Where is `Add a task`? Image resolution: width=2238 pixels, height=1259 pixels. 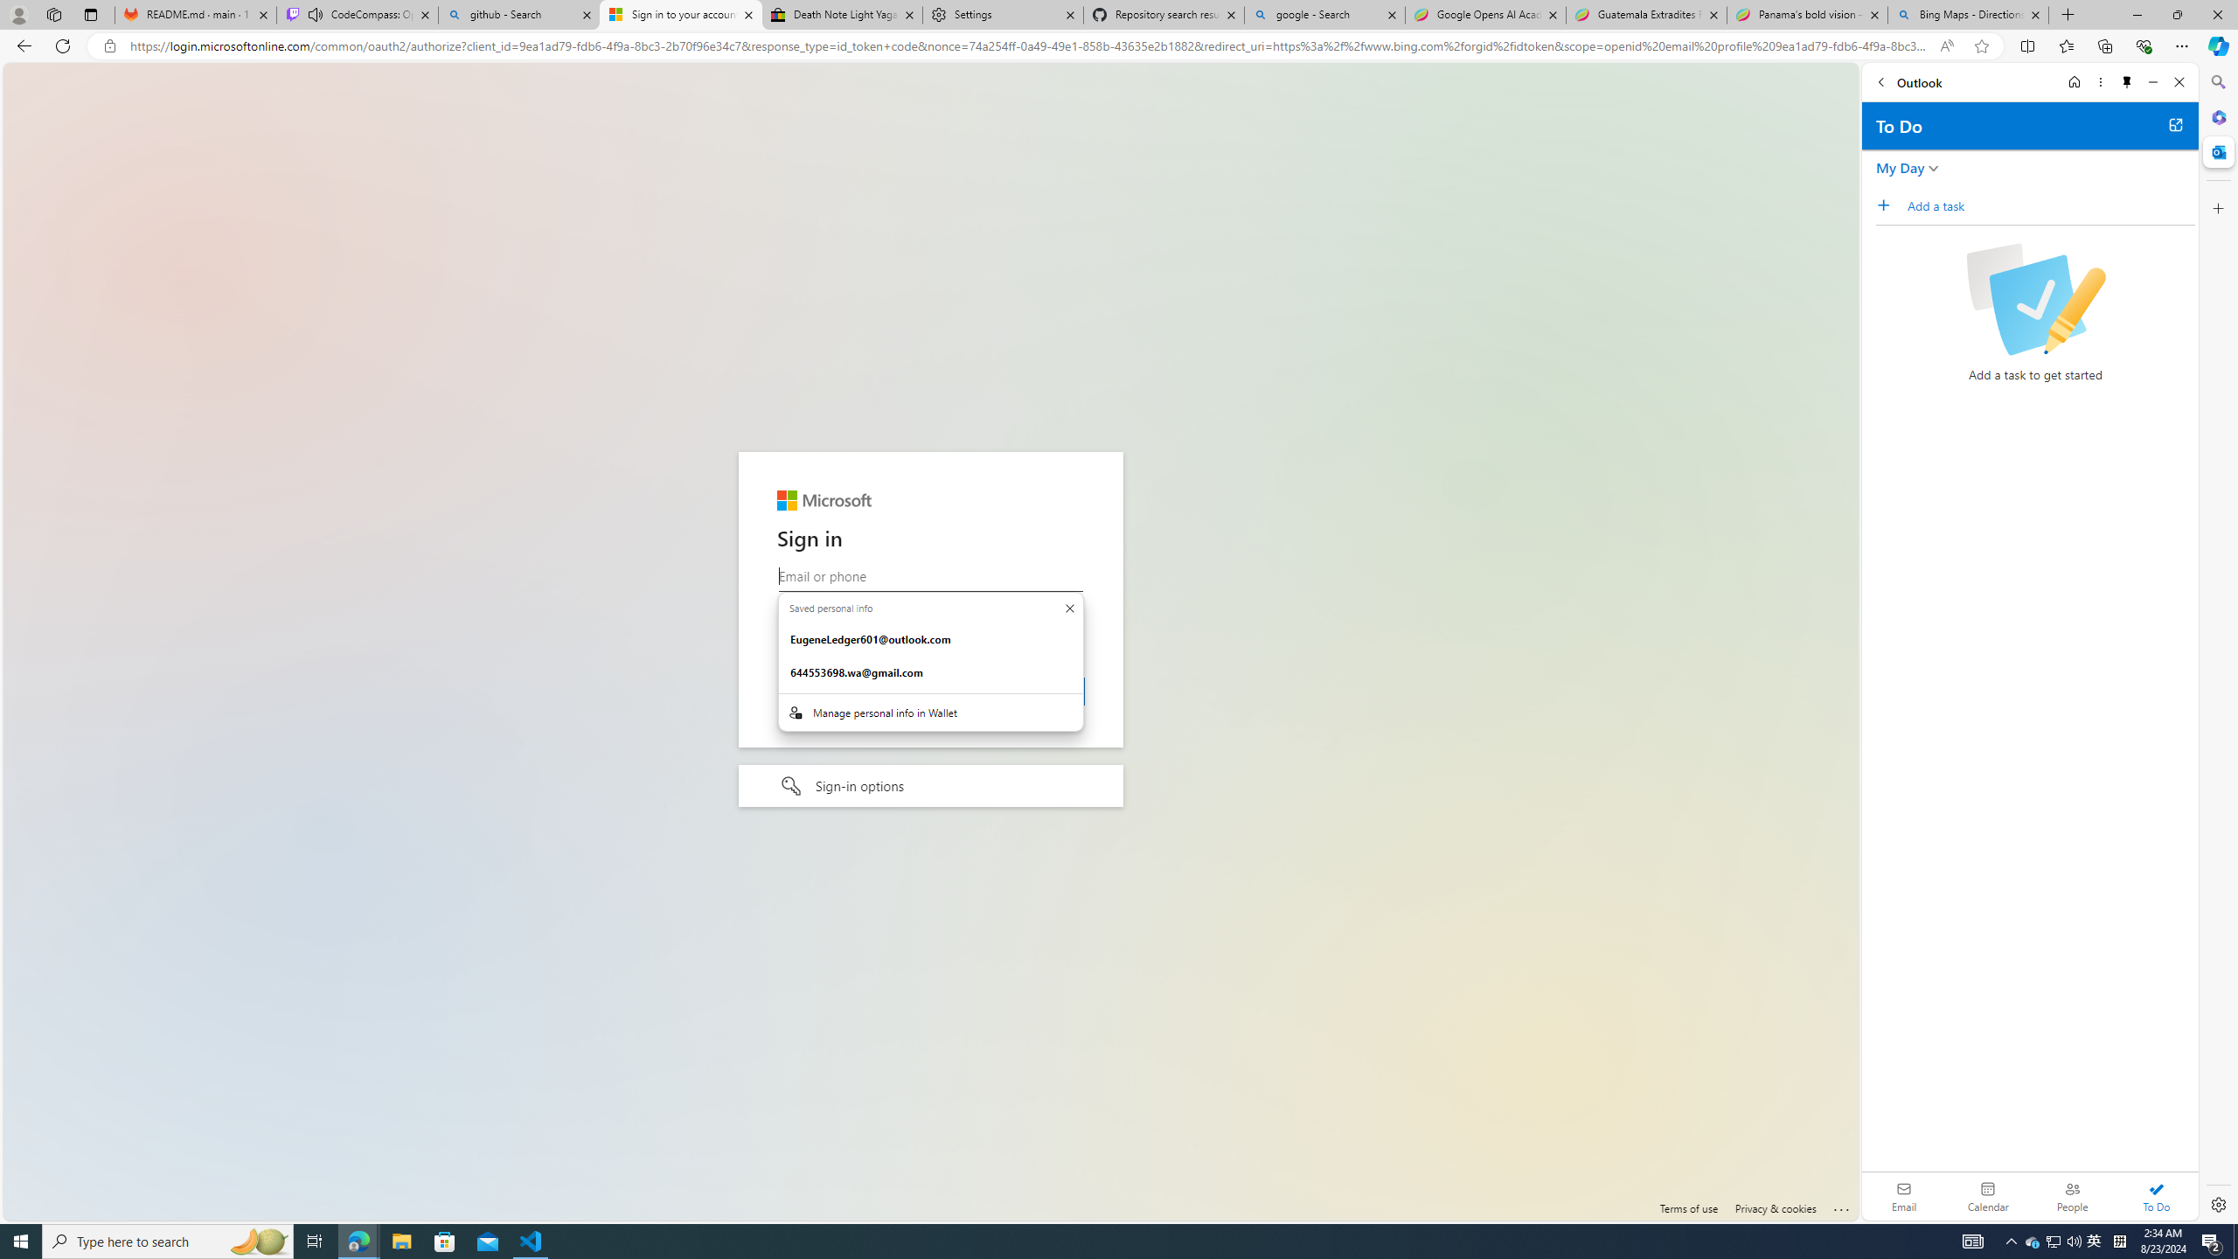
Add a task is located at coordinates (1888, 205).